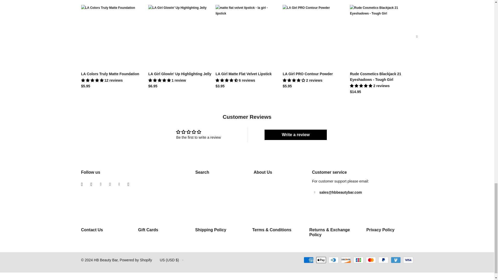 Image resolution: width=498 pixels, height=280 pixels. I want to click on Visa, so click(408, 260).